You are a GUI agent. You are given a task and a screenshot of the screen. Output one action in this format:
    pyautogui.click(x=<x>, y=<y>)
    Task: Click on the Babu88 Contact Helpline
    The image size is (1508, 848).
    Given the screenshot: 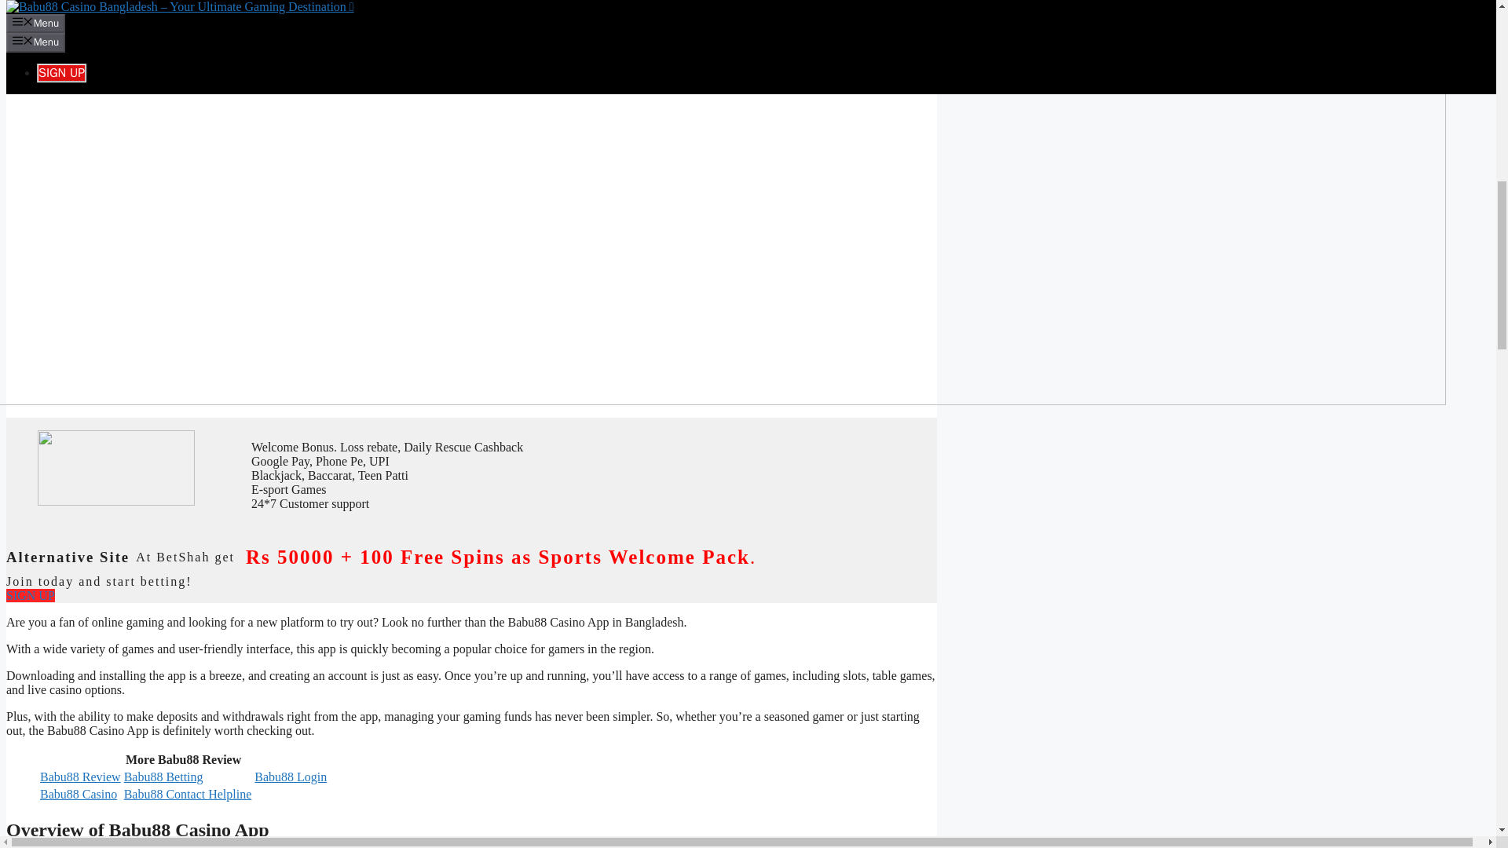 What is the action you would take?
    pyautogui.click(x=187, y=794)
    